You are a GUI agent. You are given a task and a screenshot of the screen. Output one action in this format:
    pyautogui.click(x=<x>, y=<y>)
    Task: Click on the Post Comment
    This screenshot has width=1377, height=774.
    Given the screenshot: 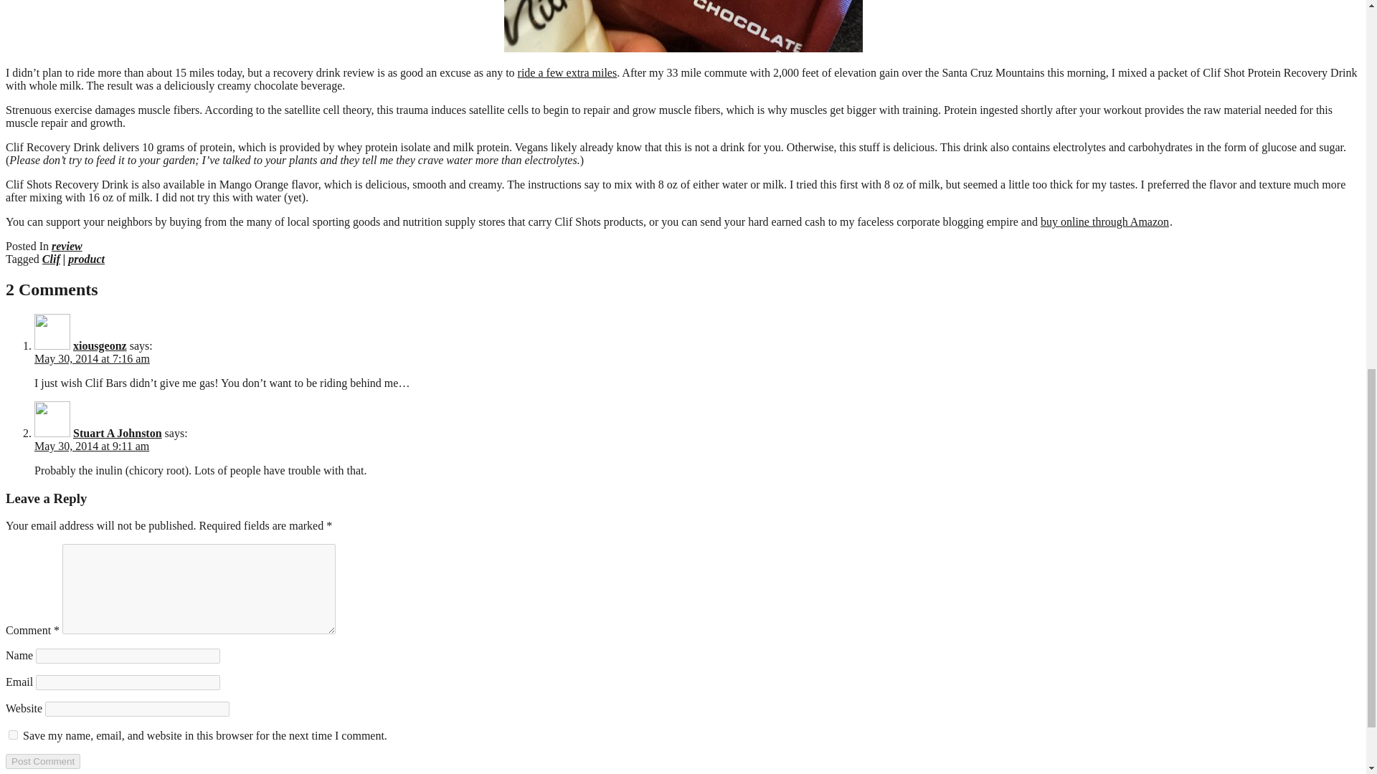 What is the action you would take?
    pyautogui.click(x=42, y=761)
    